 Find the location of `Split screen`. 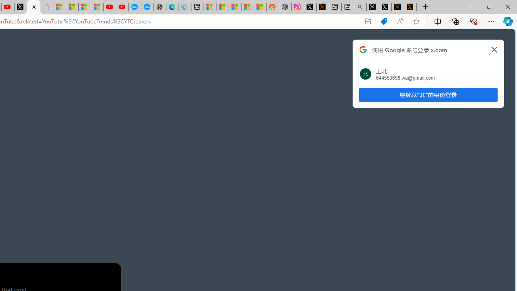

Split screen is located at coordinates (437, 21).